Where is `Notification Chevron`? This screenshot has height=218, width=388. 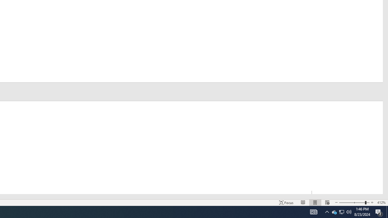 Notification Chevron is located at coordinates (341, 212).